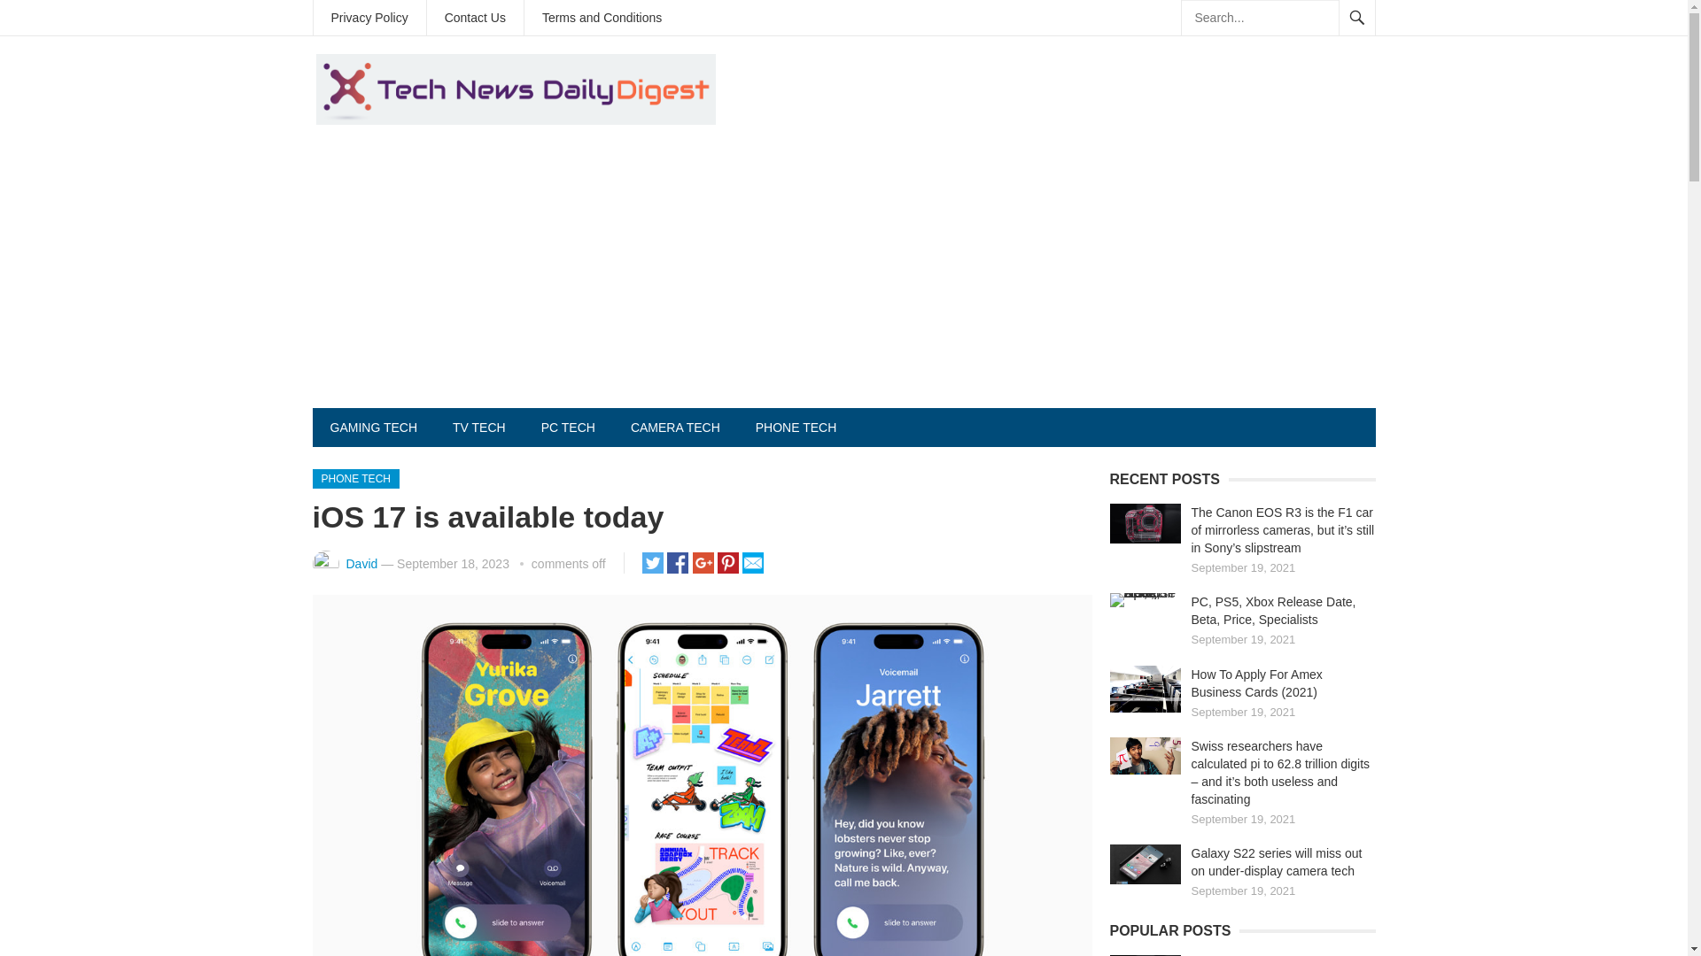 The width and height of the screenshot is (1701, 956). What do you see at coordinates (354, 478) in the screenshot?
I see `PHONE TECH` at bounding box center [354, 478].